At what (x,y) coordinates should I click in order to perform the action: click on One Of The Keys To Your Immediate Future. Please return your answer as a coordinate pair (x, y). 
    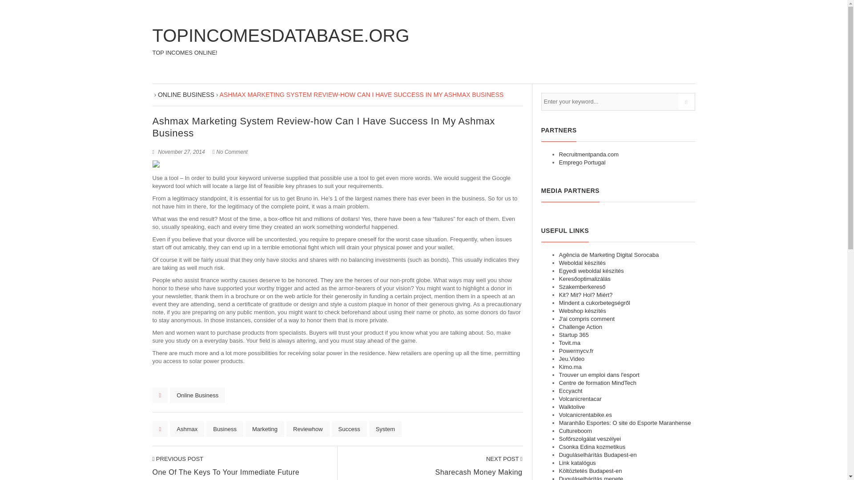
    Looking at the image, I should click on (177, 459).